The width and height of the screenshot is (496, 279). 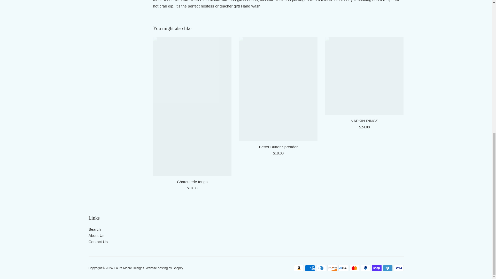 I want to click on Visa, so click(x=399, y=268).